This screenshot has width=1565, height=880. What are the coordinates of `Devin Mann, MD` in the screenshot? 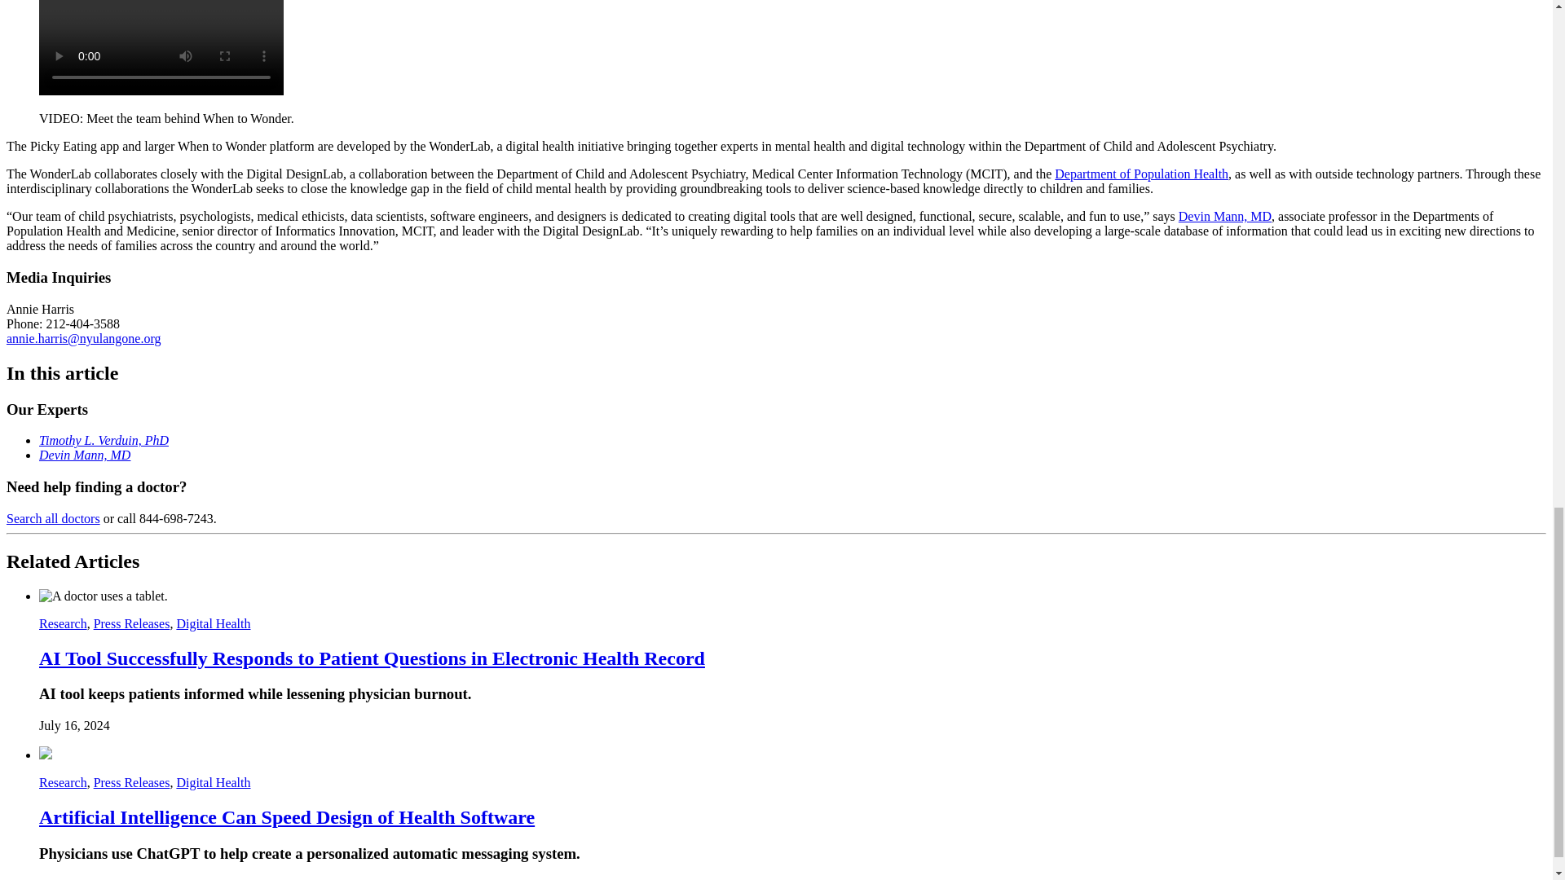 It's located at (85, 455).